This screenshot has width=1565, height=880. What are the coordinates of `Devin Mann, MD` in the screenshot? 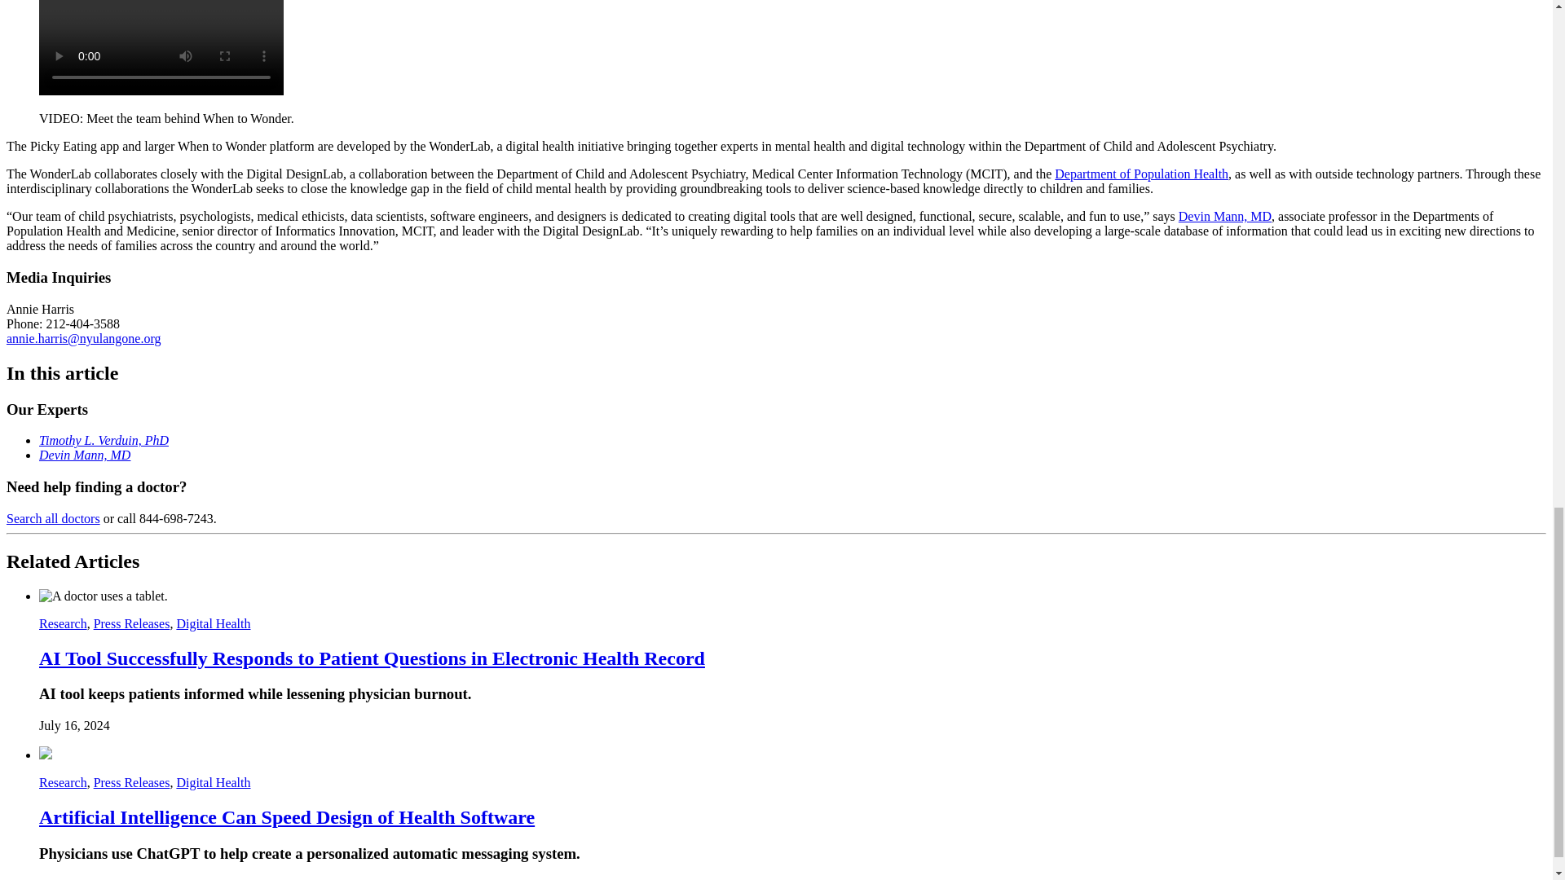 It's located at (85, 455).